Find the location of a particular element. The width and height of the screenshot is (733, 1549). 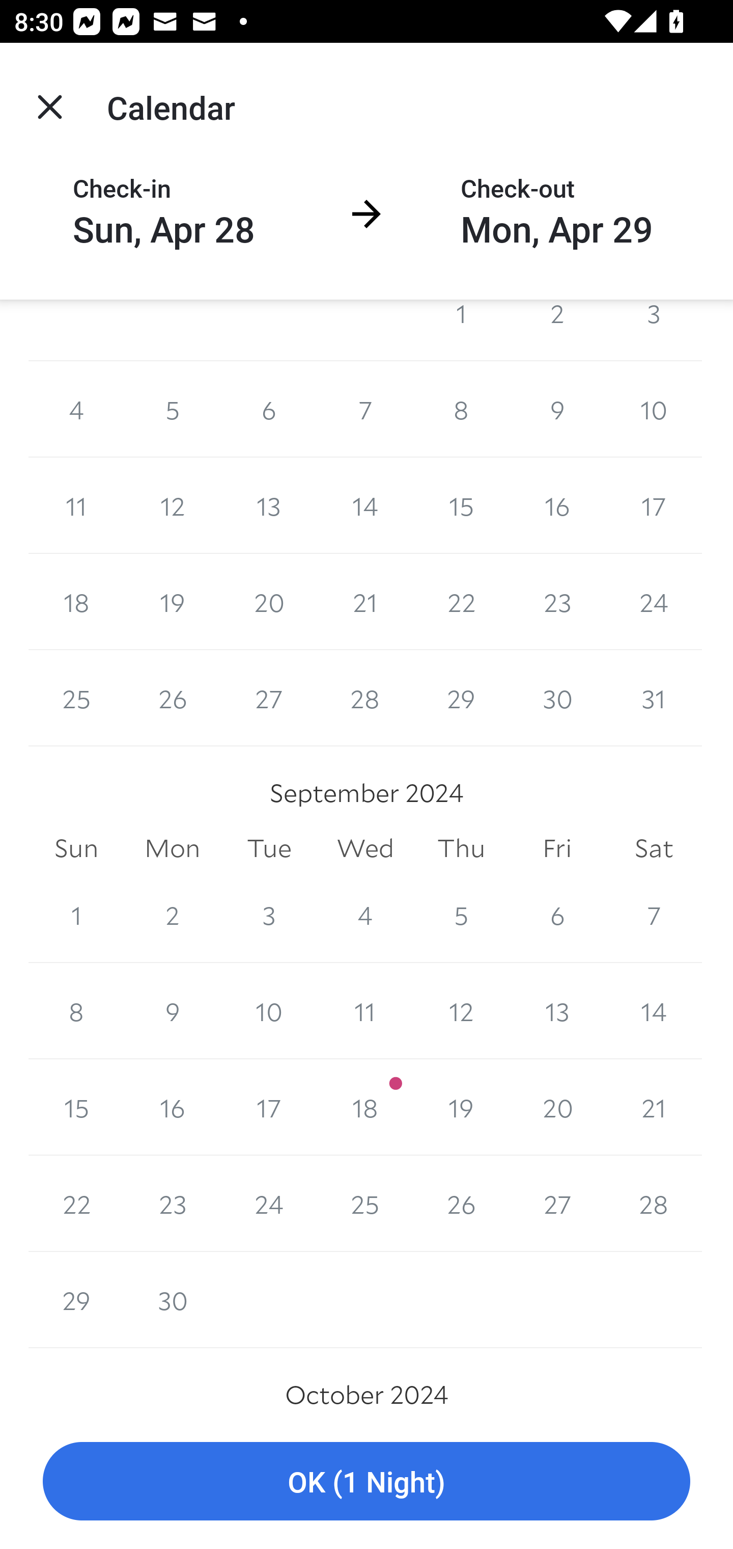

23 23 September 2024 is located at coordinates (172, 1204).